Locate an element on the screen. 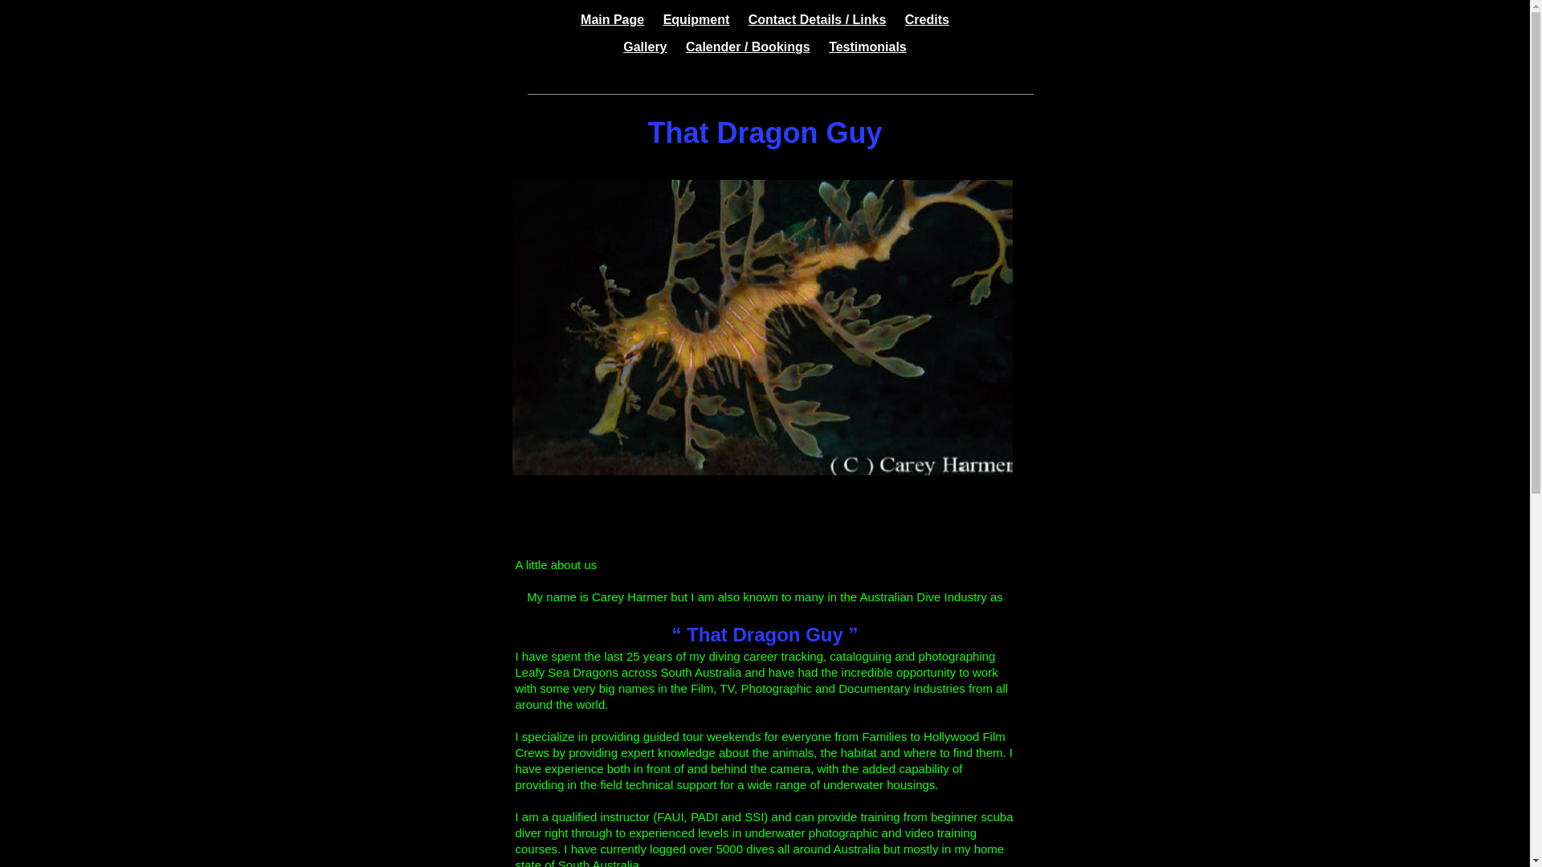  Calender / Bookings is located at coordinates (749, 47).